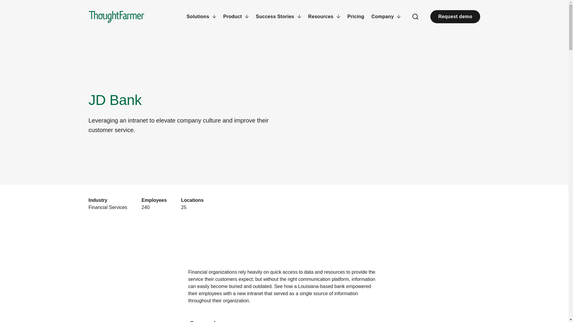 This screenshot has width=573, height=322. What do you see at coordinates (324, 17) in the screenshot?
I see `Resources` at bounding box center [324, 17].